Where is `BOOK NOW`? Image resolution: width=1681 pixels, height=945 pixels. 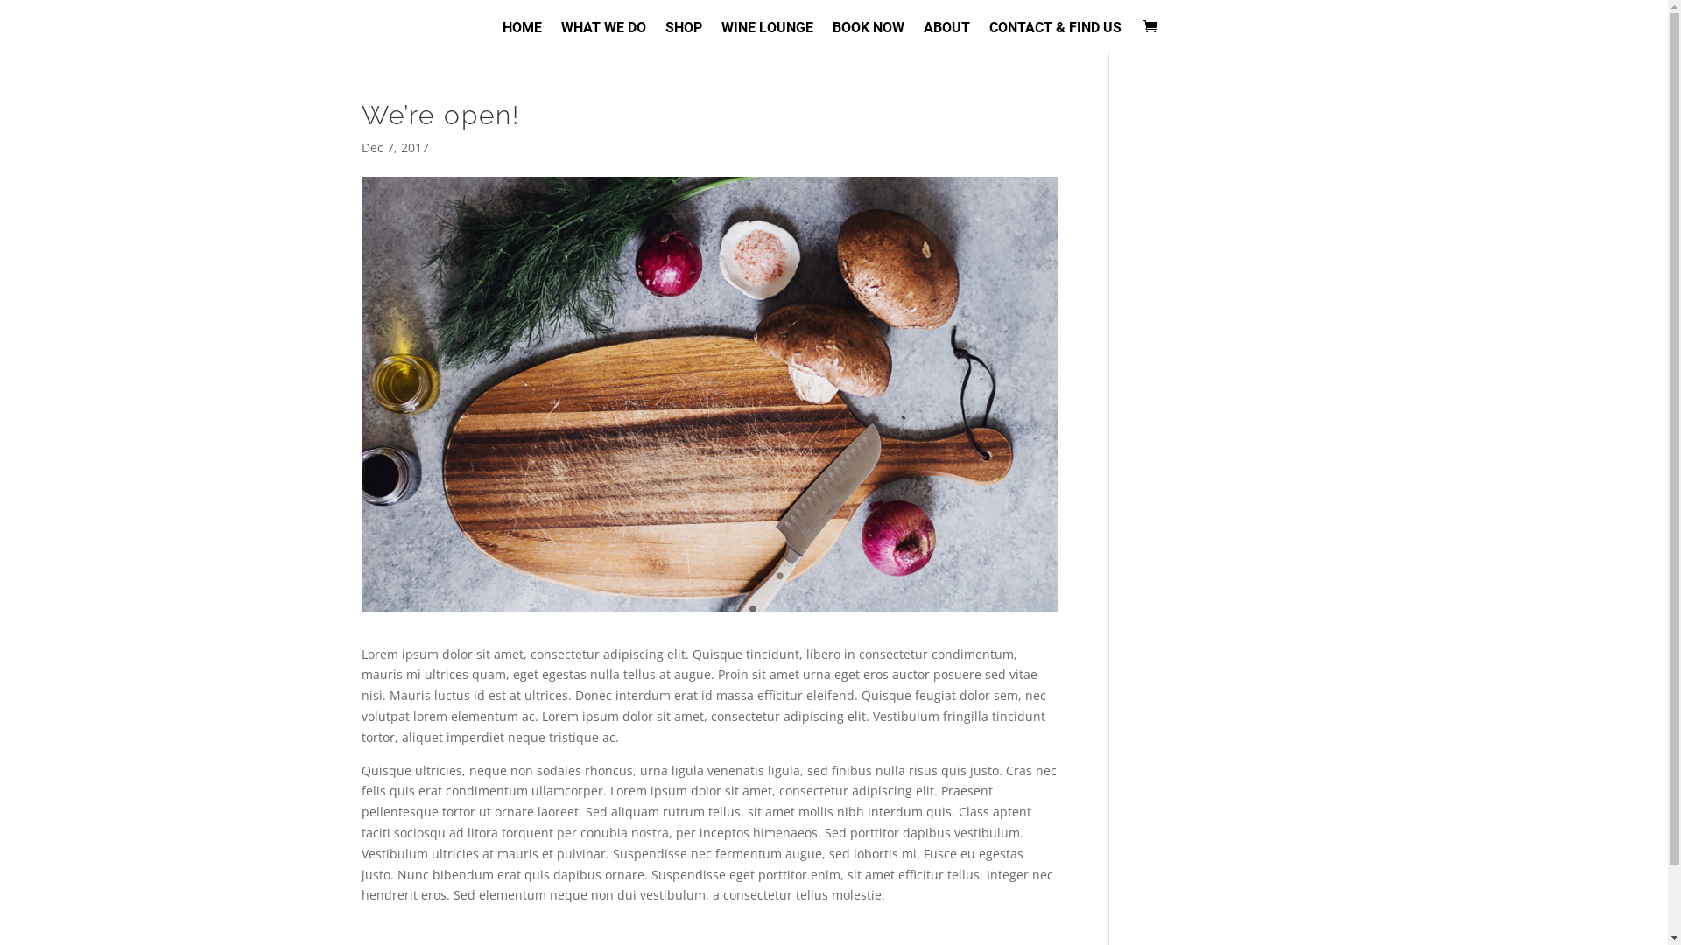 BOOK NOW is located at coordinates (868, 37).